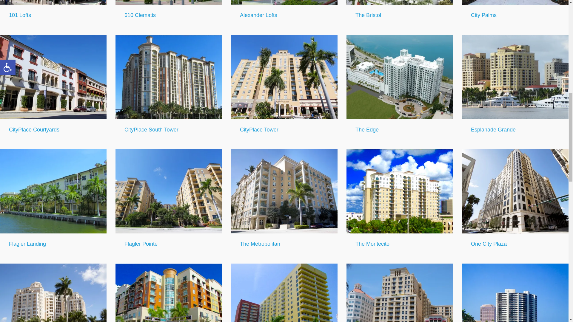 The height and width of the screenshot is (322, 573). What do you see at coordinates (258, 15) in the screenshot?
I see `Alexander Lofts` at bounding box center [258, 15].